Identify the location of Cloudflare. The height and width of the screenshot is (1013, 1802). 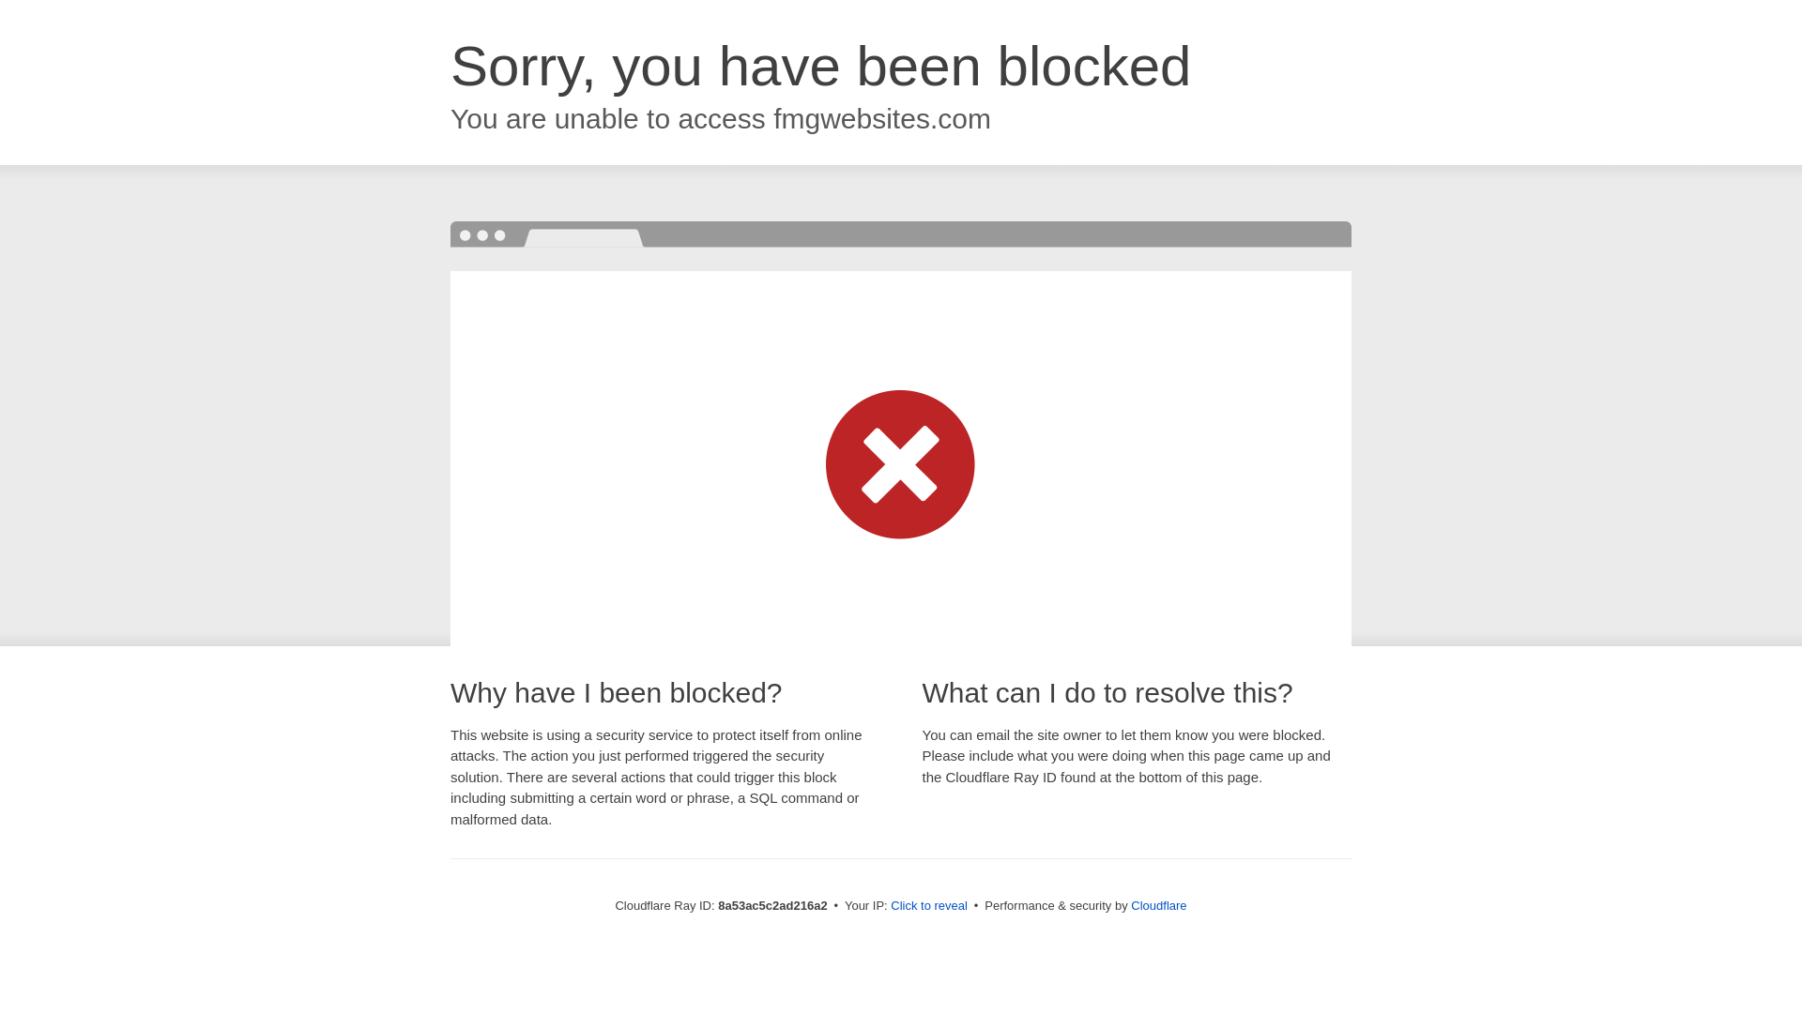
(1158, 905).